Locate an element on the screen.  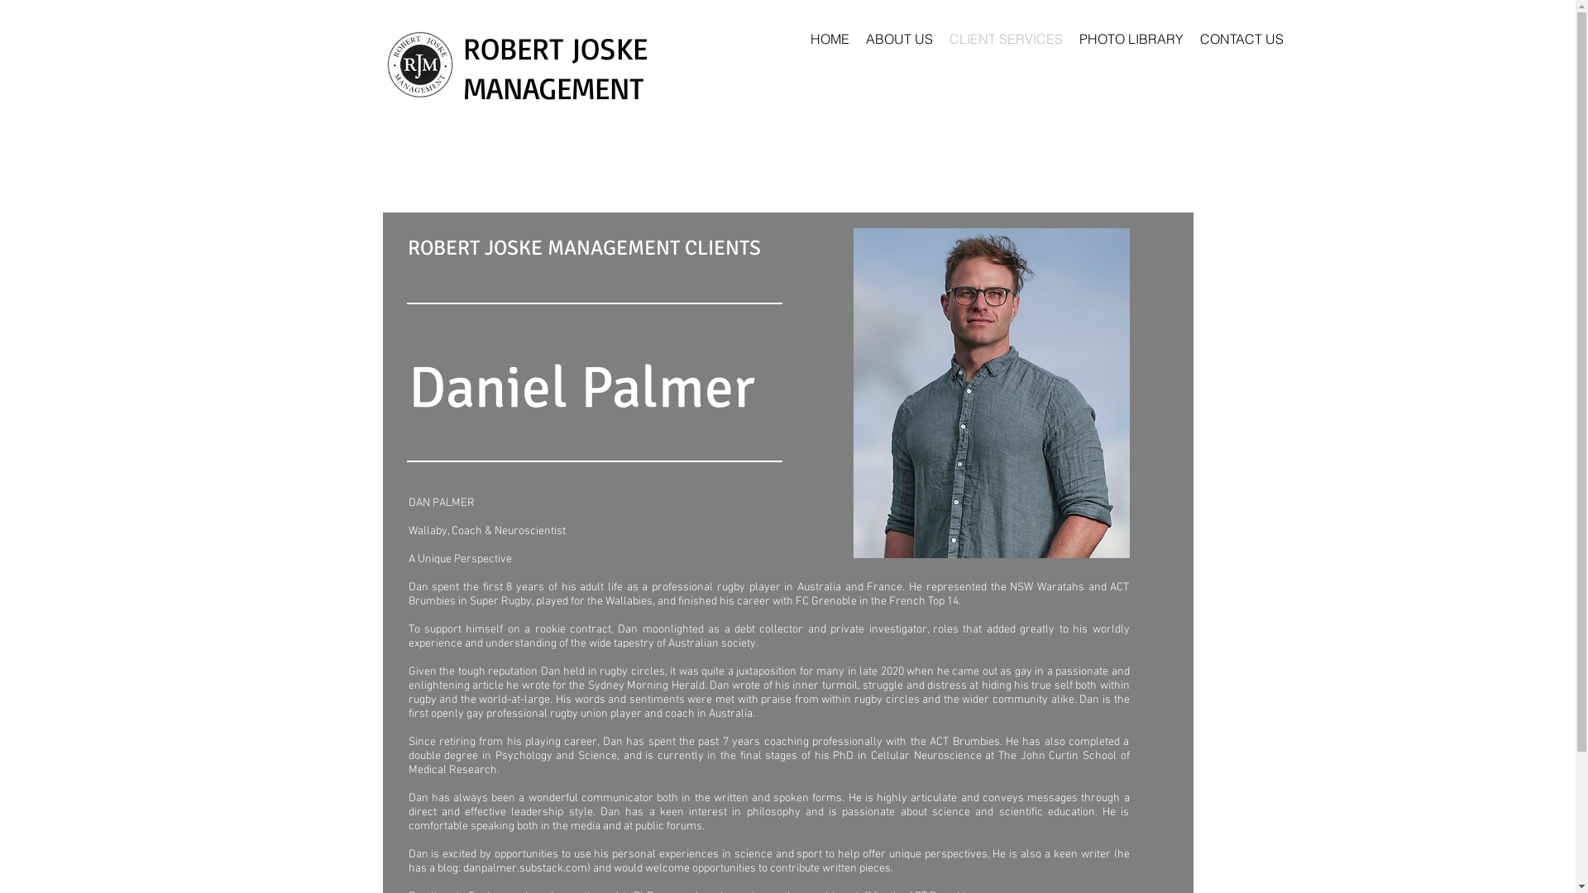
PHOTO LIBRARY is located at coordinates (1131, 40).